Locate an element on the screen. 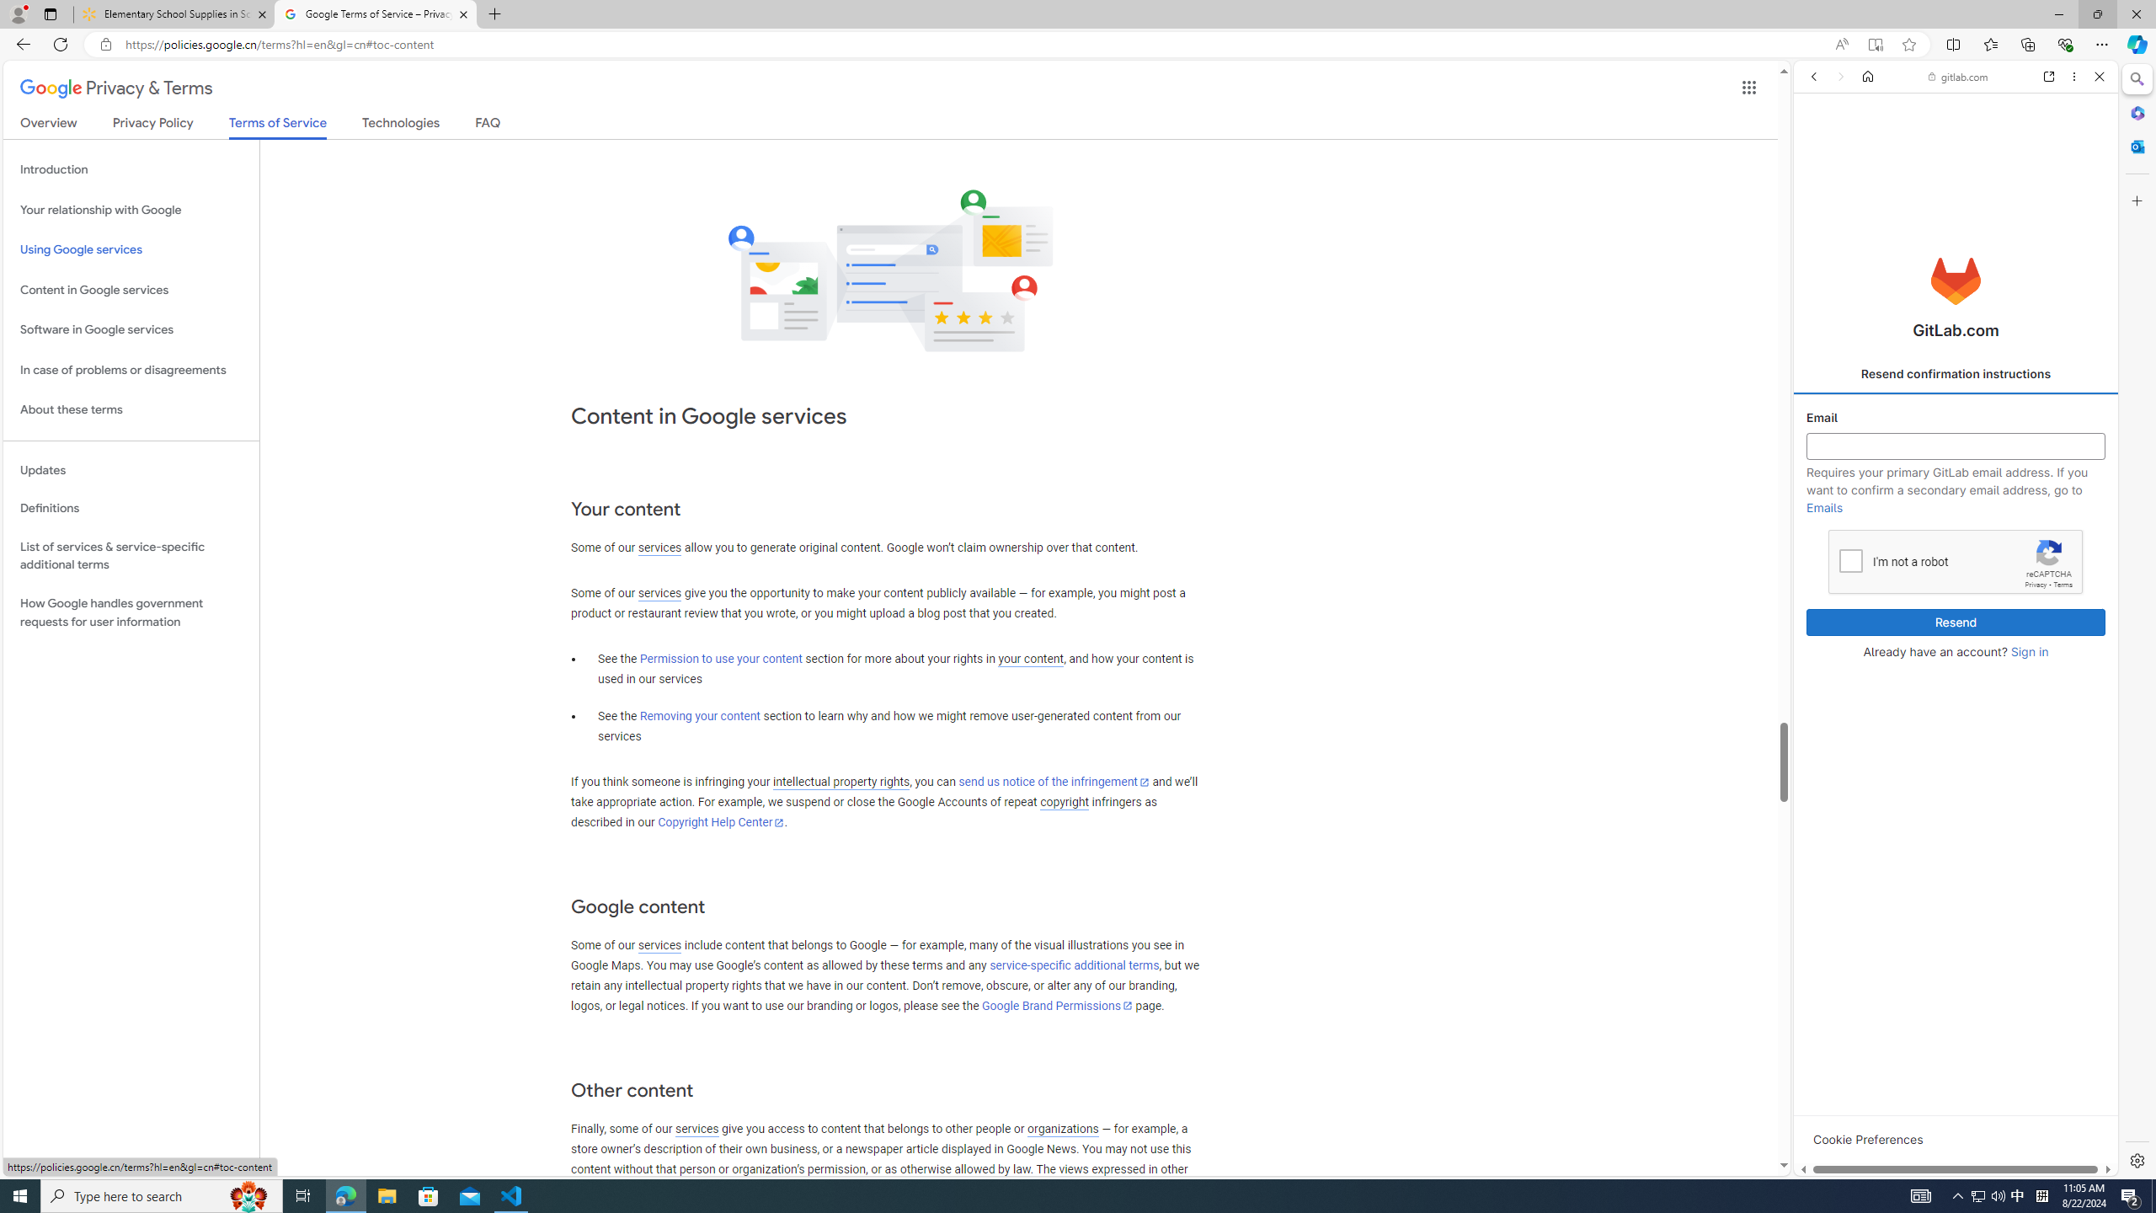 The image size is (2156, 1213). Copilot (Ctrl+Shift+.) is located at coordinates (2136, 44).